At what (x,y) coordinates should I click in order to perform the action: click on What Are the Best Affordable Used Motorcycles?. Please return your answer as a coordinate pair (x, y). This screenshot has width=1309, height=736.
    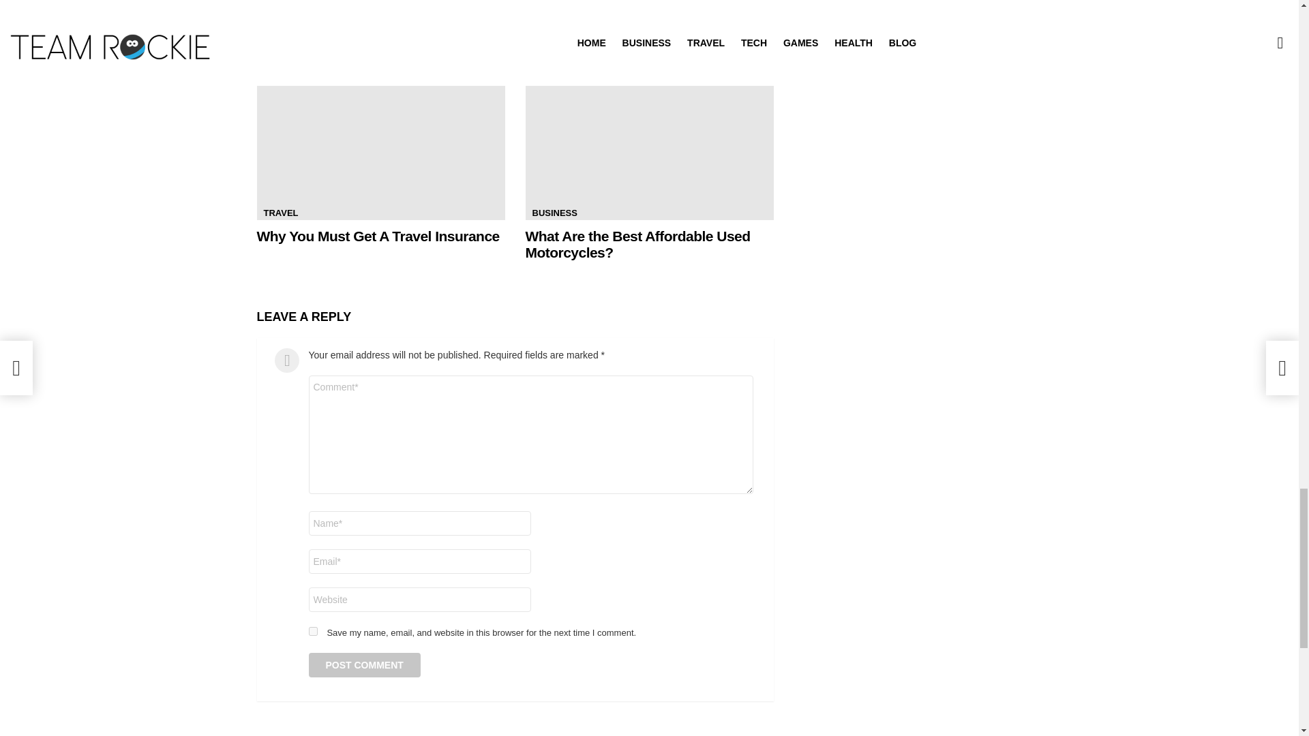
    Looking at the image, I should click on (649, 150).